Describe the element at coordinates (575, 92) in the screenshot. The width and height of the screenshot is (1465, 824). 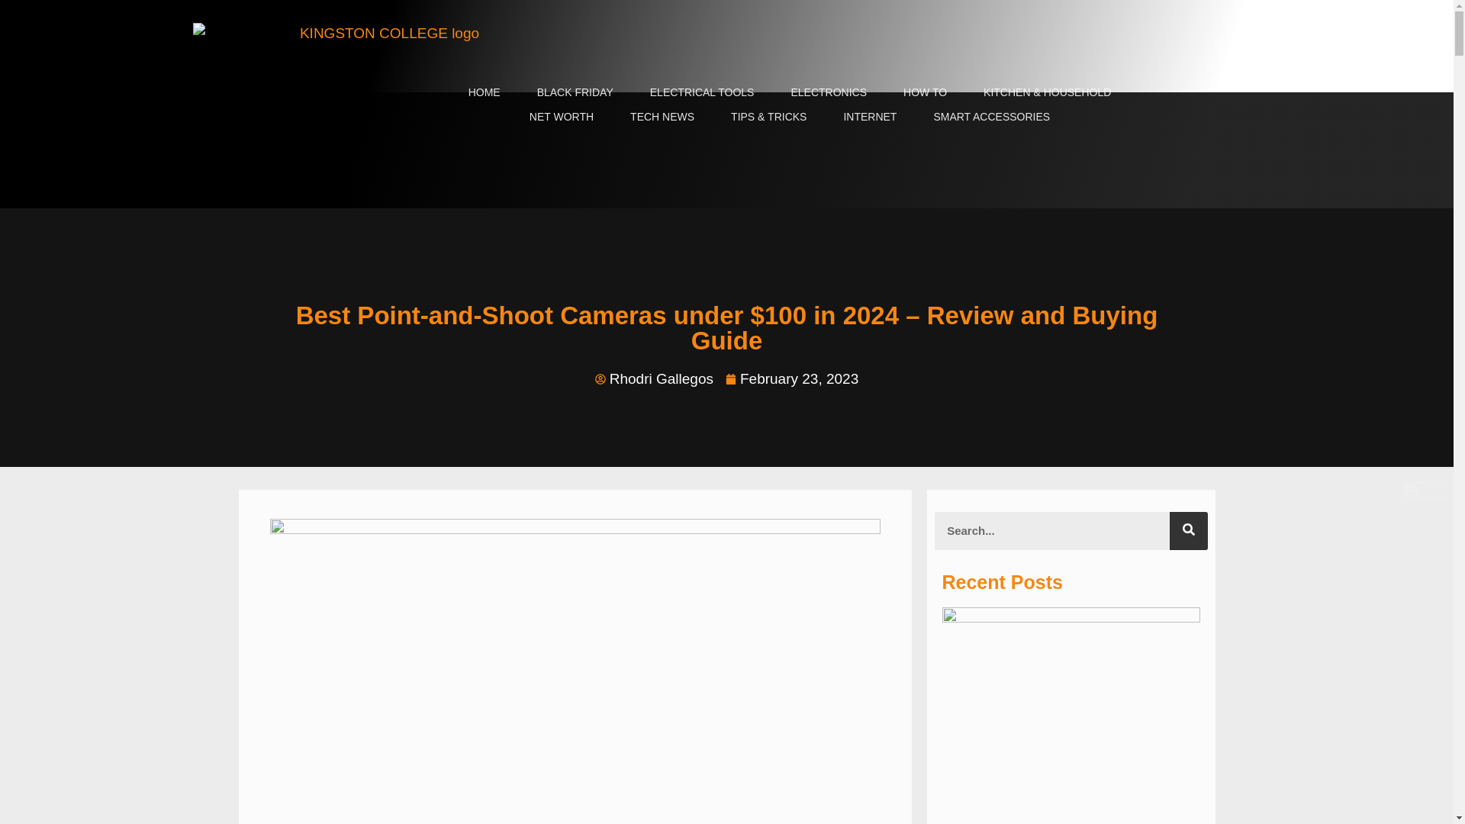
I see `BLACK FRIDAY` at that location.